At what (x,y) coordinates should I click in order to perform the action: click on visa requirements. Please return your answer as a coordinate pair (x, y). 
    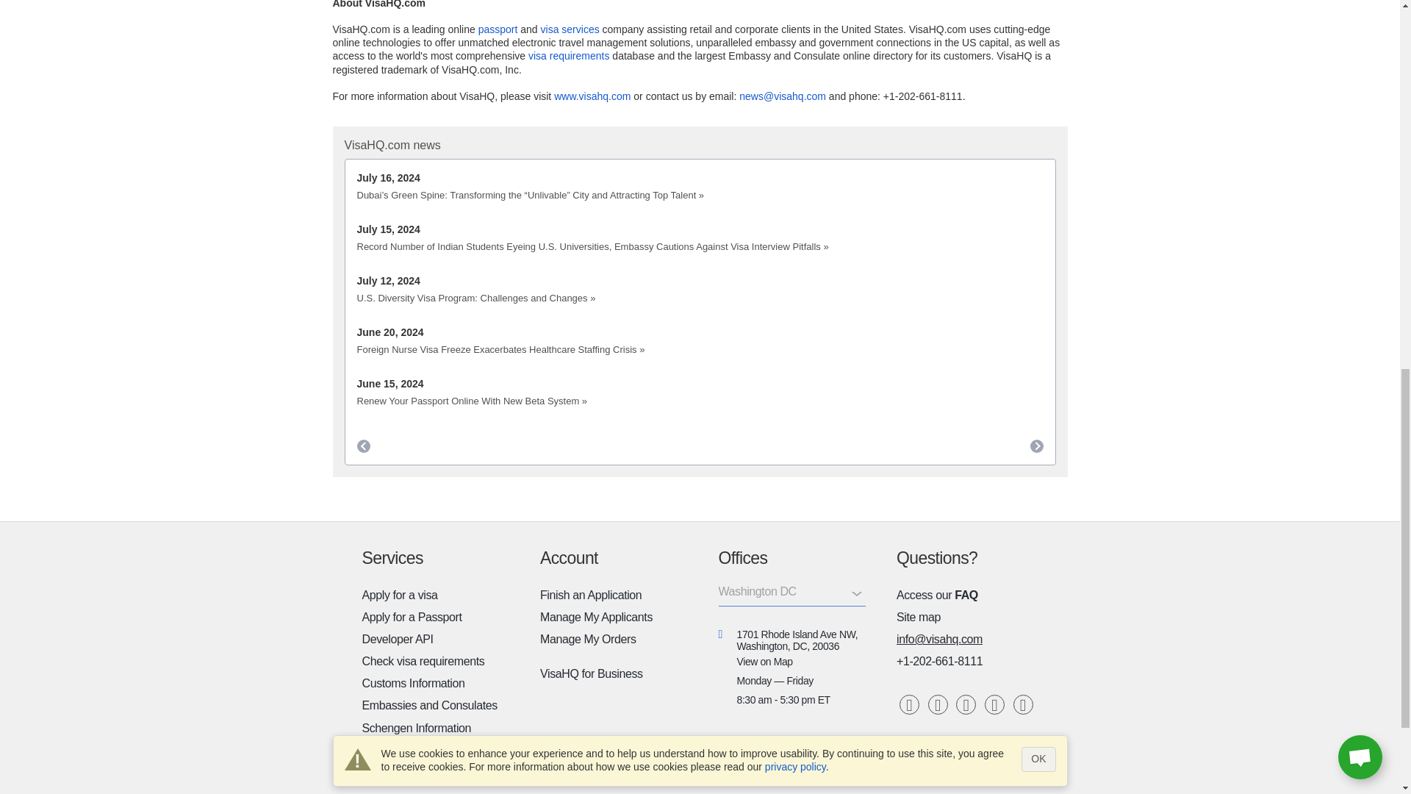
    Looking at the image, I should click on (569, 56).